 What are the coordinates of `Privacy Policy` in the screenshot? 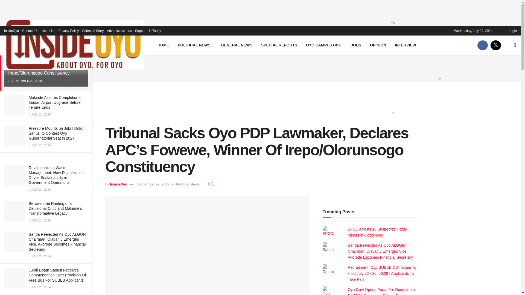 It's located at (69, 31).